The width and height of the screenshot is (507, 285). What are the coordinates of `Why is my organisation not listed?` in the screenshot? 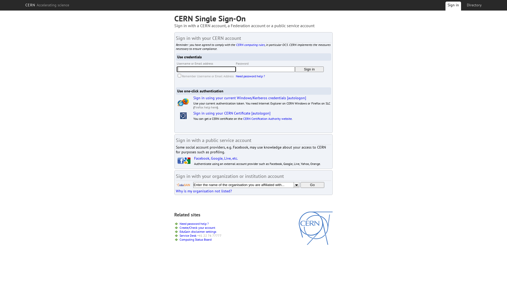 It's located at (204, 191).